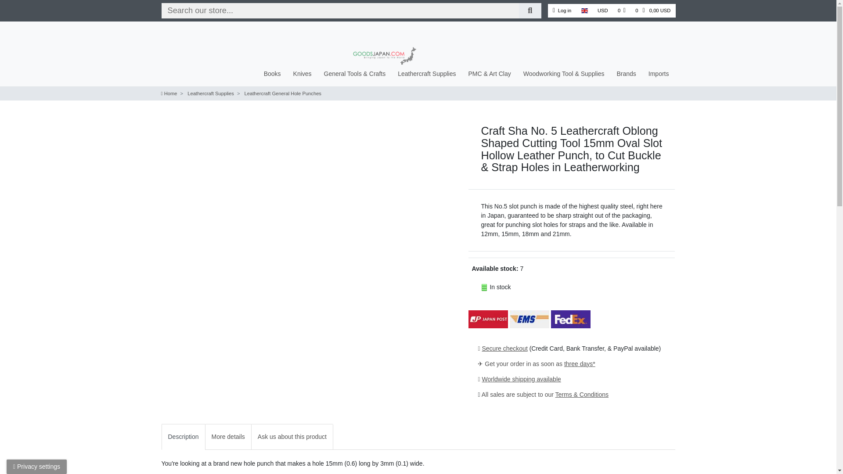 This screenshot has height=474, width=843. I want to click on EMS, so click(530, 321).